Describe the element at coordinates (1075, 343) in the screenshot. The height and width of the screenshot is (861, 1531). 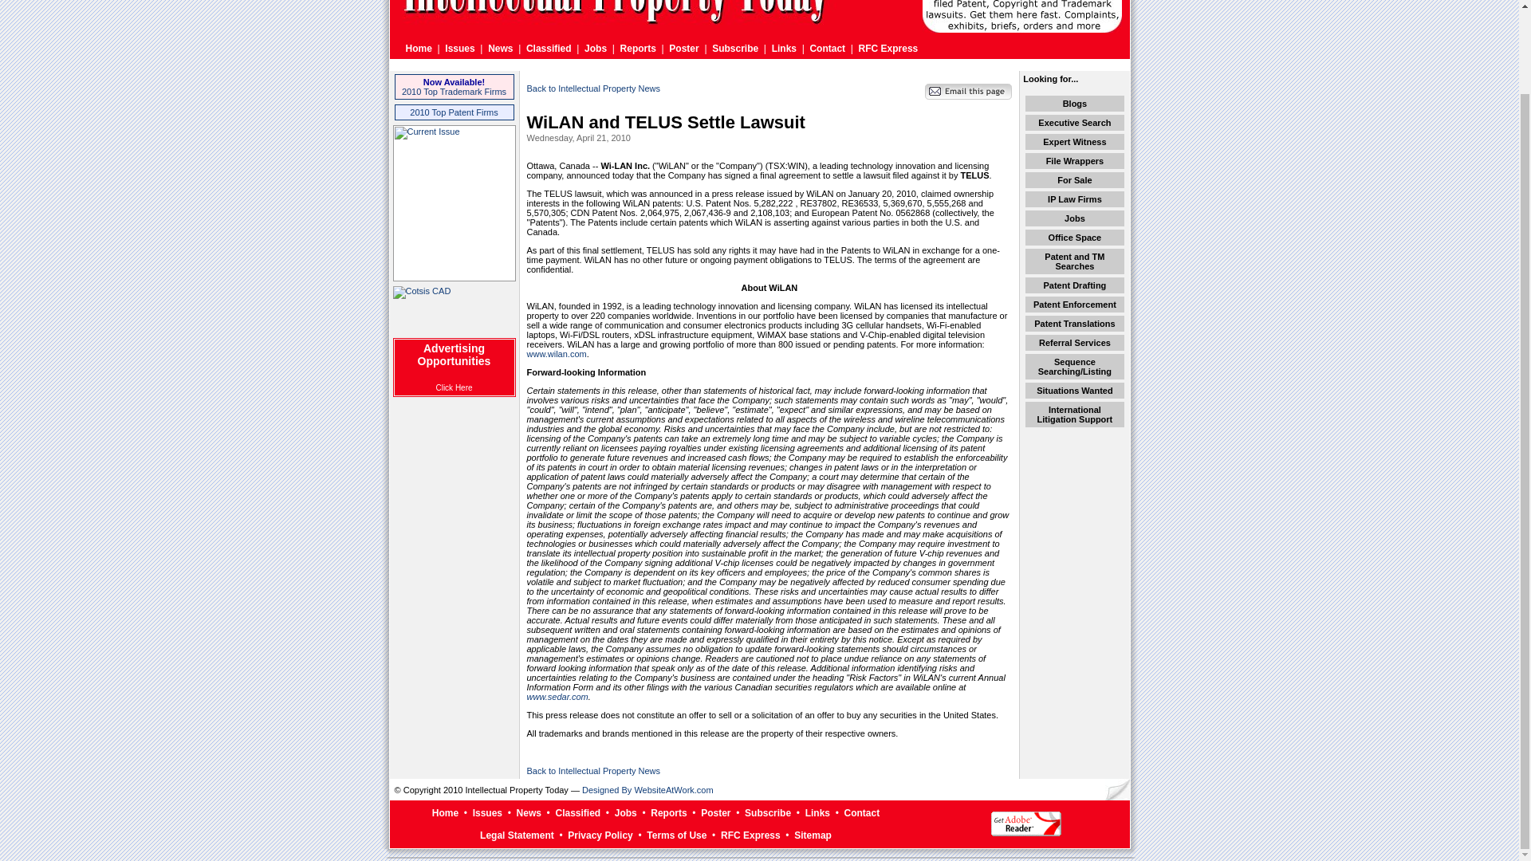
I see `Referral Services` at that location.